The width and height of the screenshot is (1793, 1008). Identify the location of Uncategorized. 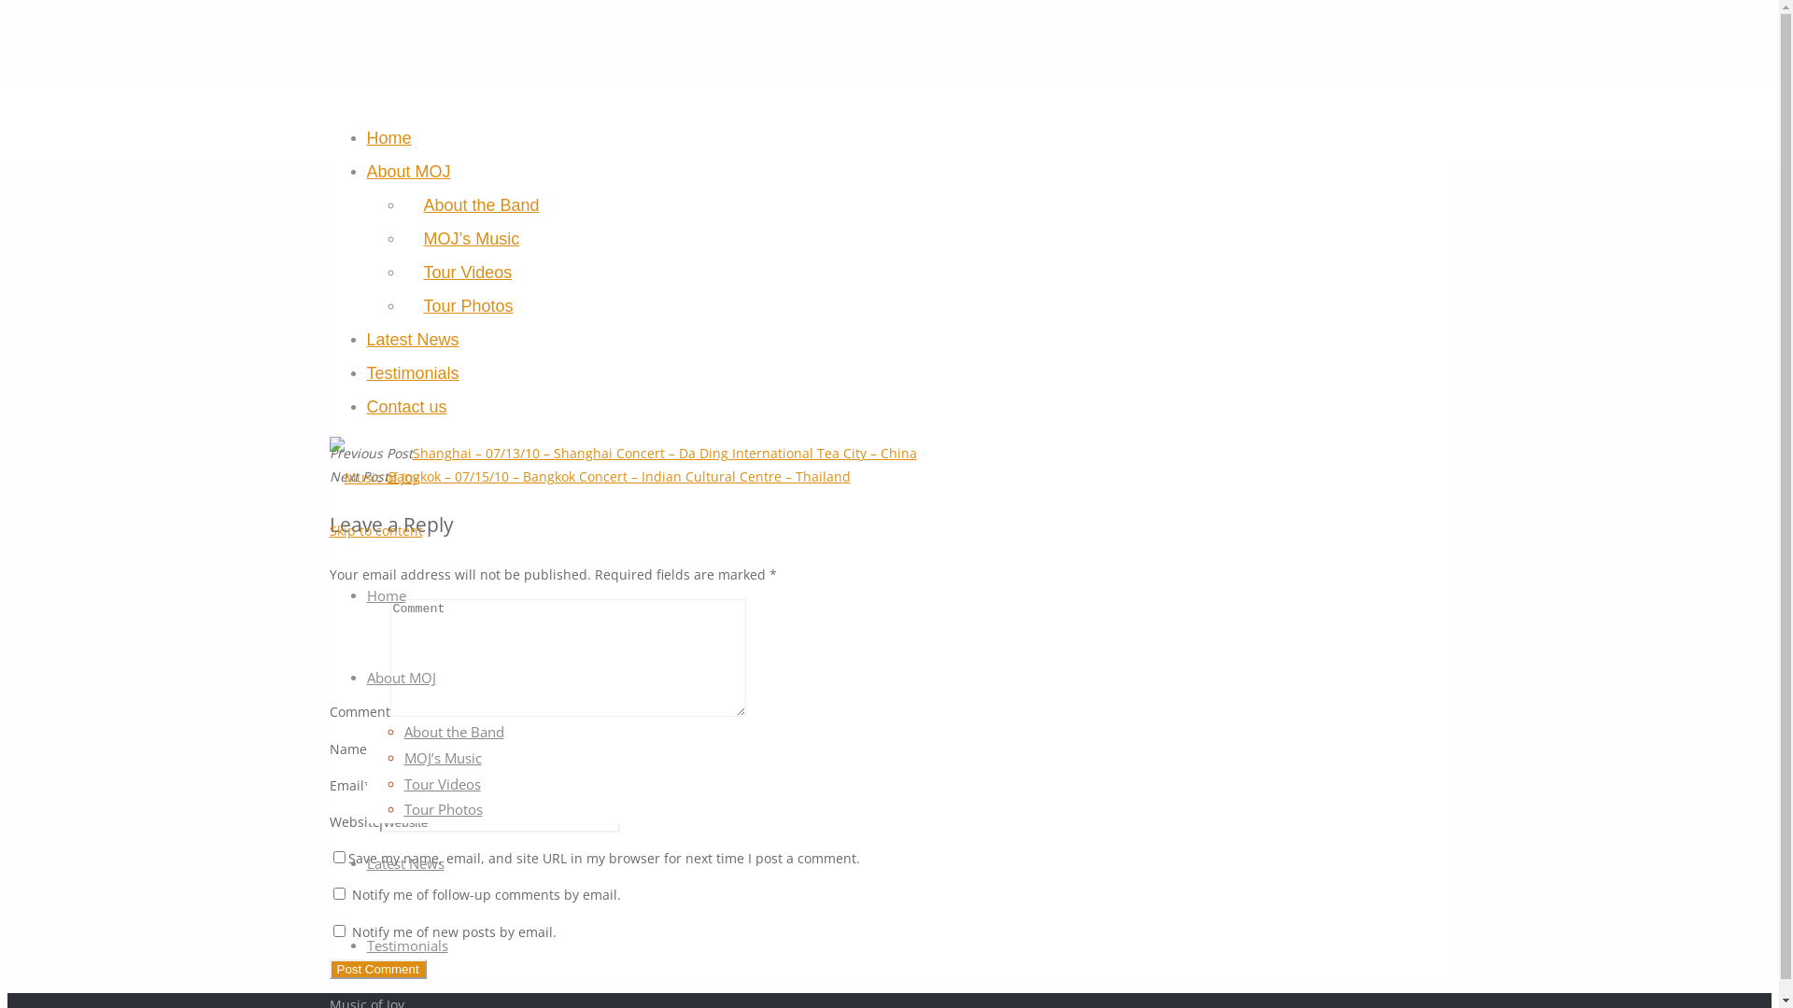
(558, 196).